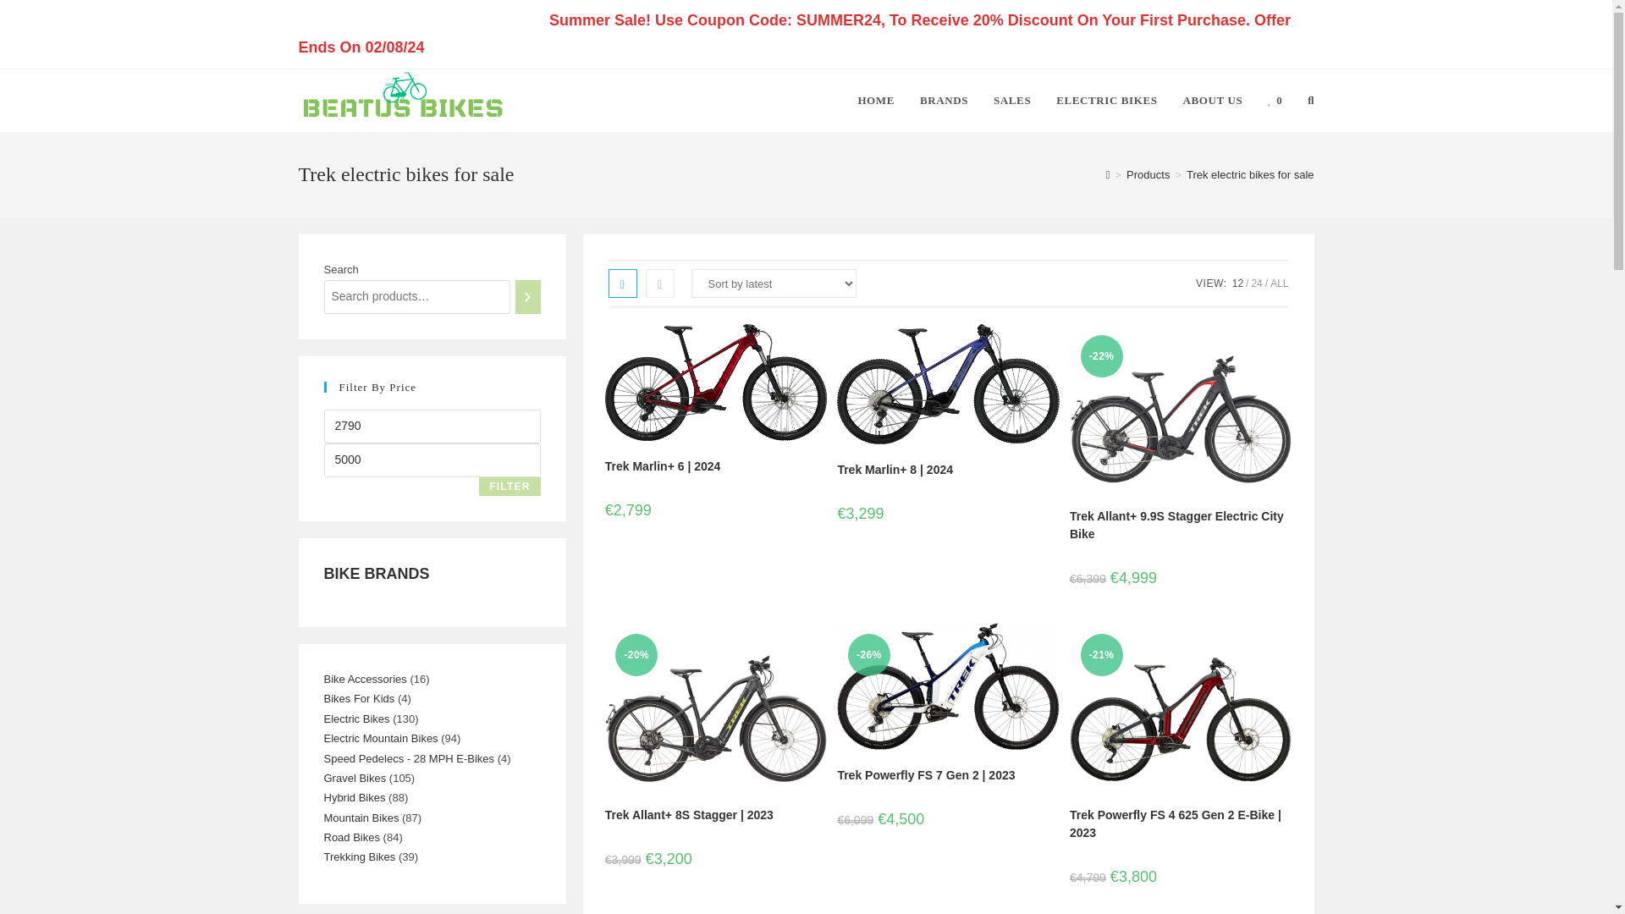 The image size is (1625, 914). Describe the element at coordinates (1256, 284) in the screenshot. I see `24` at that location.